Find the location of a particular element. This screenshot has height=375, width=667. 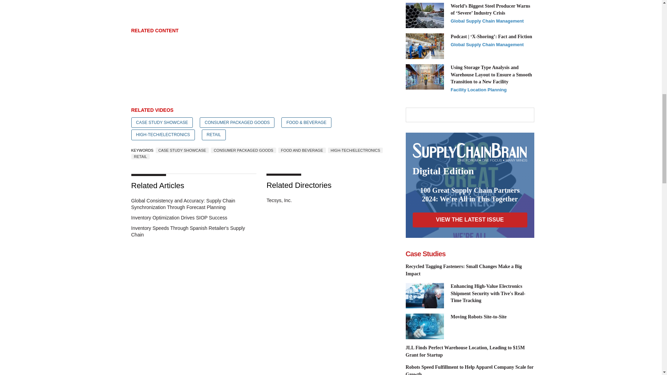

CHINA CAR MANUFACTURING iStock- Jenson -1141363948.jpg is located at coordinates (425, 46).